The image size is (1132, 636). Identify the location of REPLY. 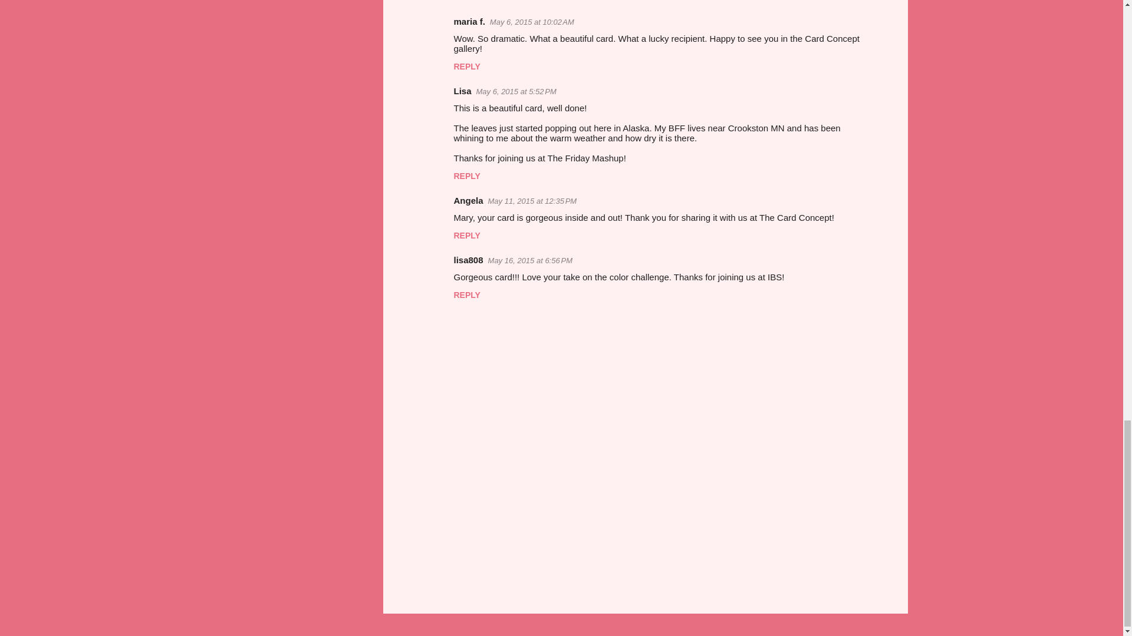
(467, 175).